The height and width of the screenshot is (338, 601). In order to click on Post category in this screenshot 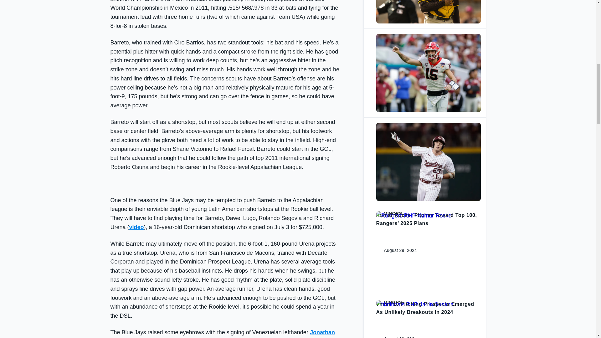, I will do `click(428, 302)`.